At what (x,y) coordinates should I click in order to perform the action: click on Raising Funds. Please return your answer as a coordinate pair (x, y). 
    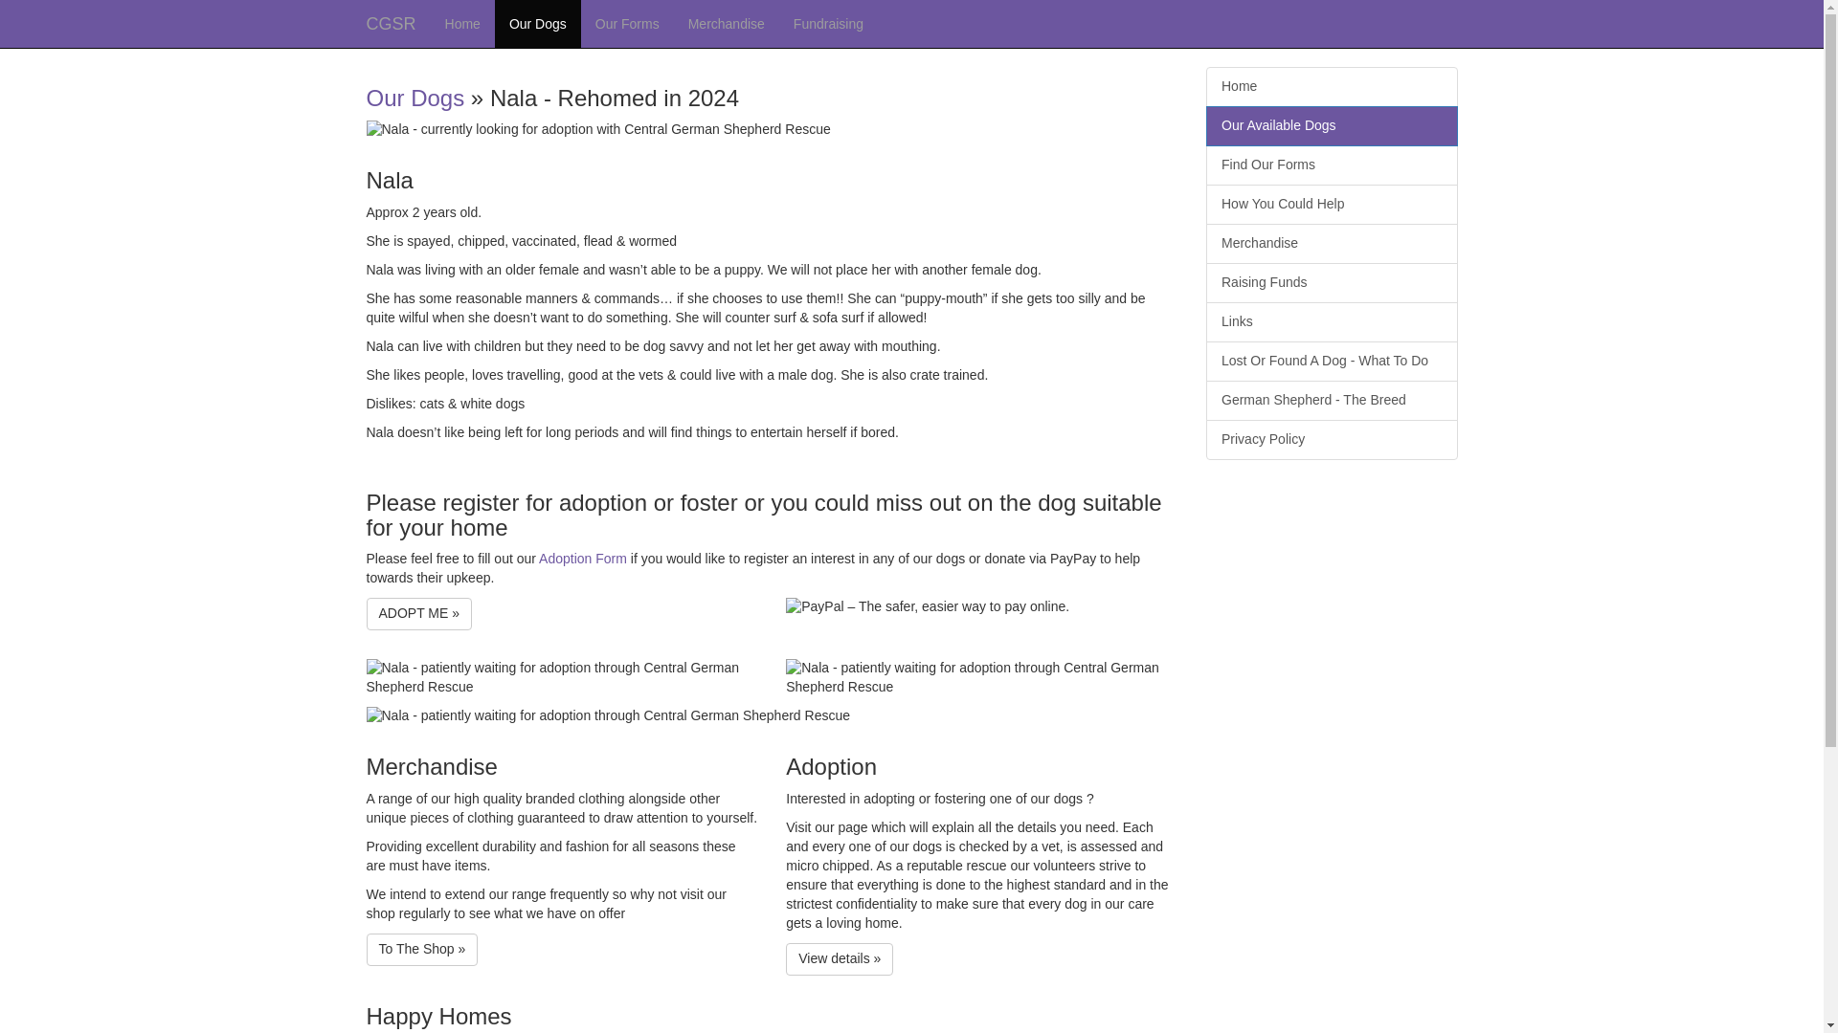
    Looking at the image, I should click on (1331, 283).